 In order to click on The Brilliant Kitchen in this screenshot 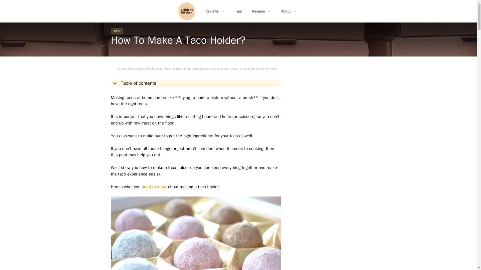, I will do `click(188, 11)`.